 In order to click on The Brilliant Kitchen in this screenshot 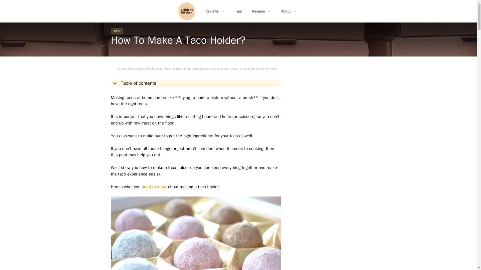, I will do `click(188, 11)`.